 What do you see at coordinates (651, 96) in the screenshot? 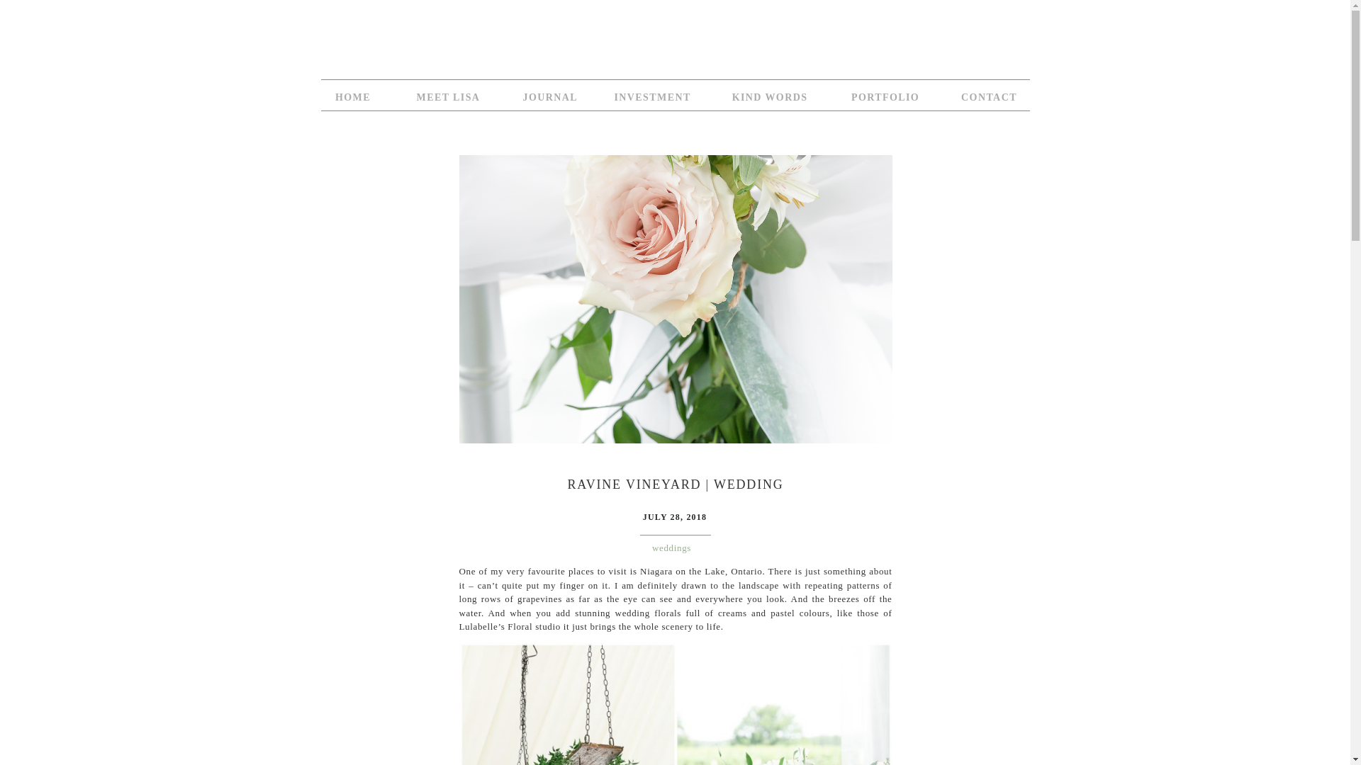
I see `INVESTMENT` at bounding box center [651, 96].